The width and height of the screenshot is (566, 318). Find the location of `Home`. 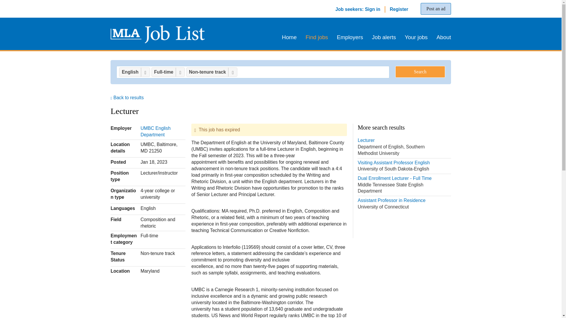

Home is located at coordinates (291, 37).